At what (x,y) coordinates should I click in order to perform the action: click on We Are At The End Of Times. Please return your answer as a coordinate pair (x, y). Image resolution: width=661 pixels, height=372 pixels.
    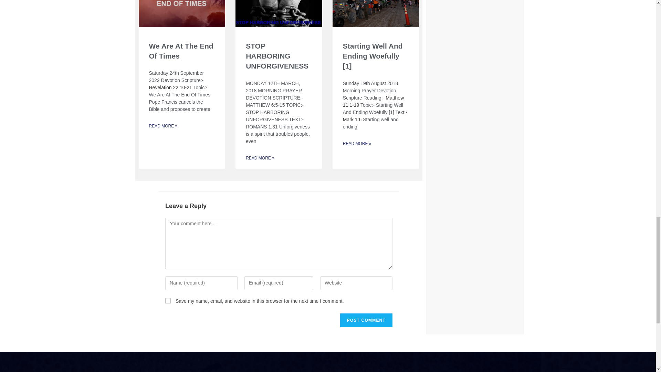
    Looking at the image, I should click on (181, 51).